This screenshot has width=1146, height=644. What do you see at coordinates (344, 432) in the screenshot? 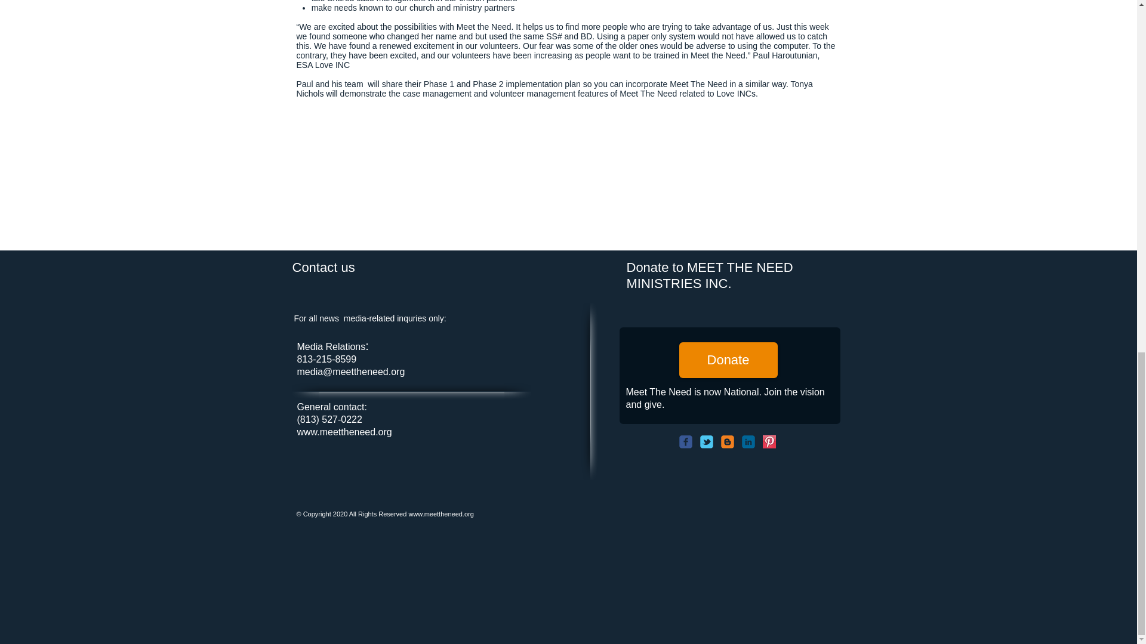
I see `www.meettheneed.org` at bounding box center [344, 432].